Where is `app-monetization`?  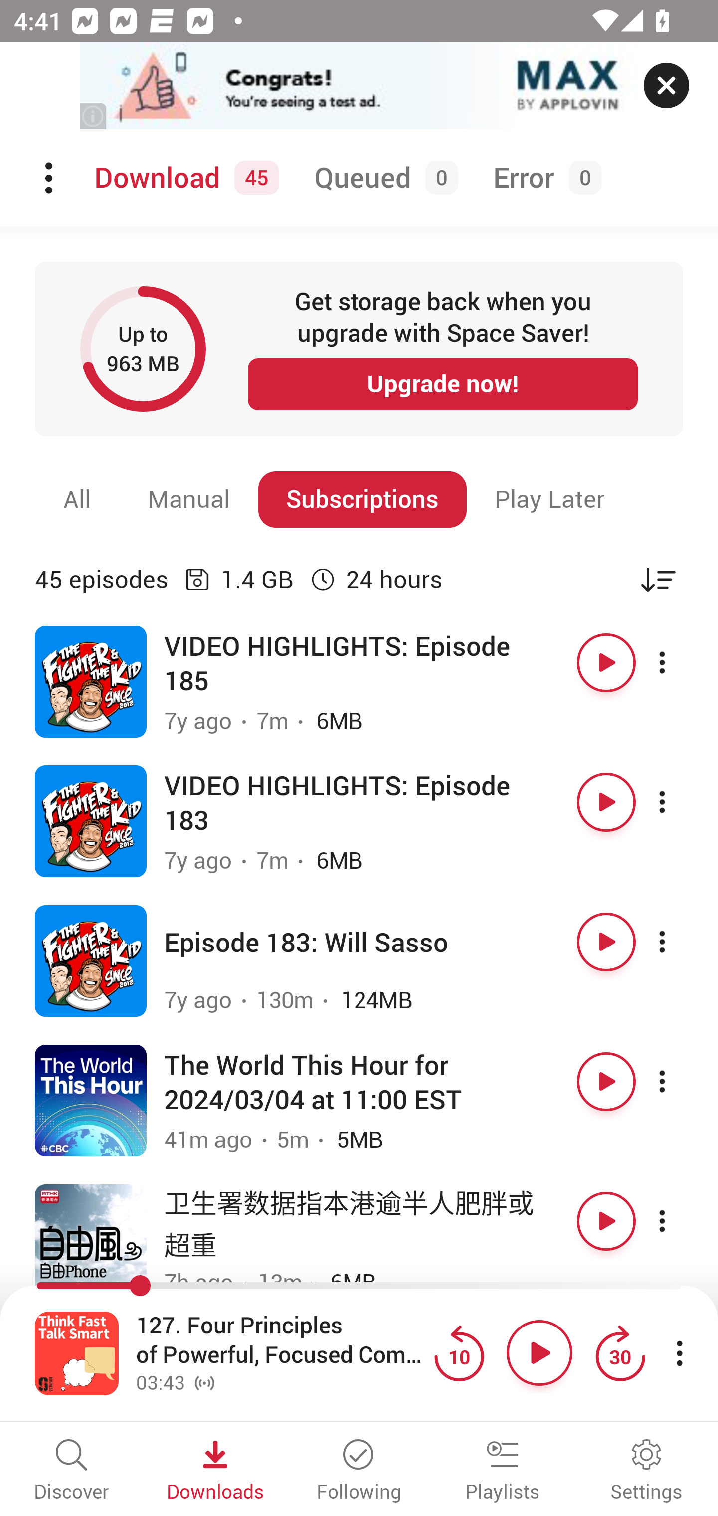 app-monetization is located at coordinates (359, 86).